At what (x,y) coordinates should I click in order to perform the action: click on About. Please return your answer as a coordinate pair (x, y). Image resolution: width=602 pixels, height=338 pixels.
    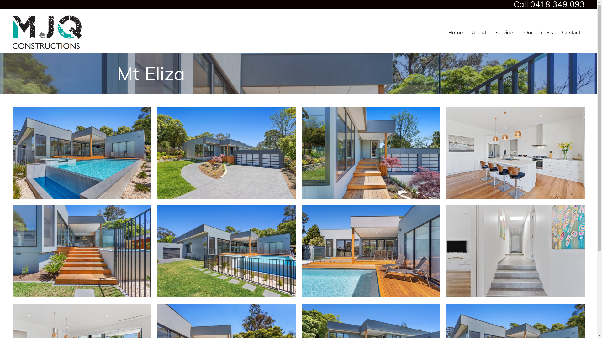
    Looking at the image, I should click on (479, 33).